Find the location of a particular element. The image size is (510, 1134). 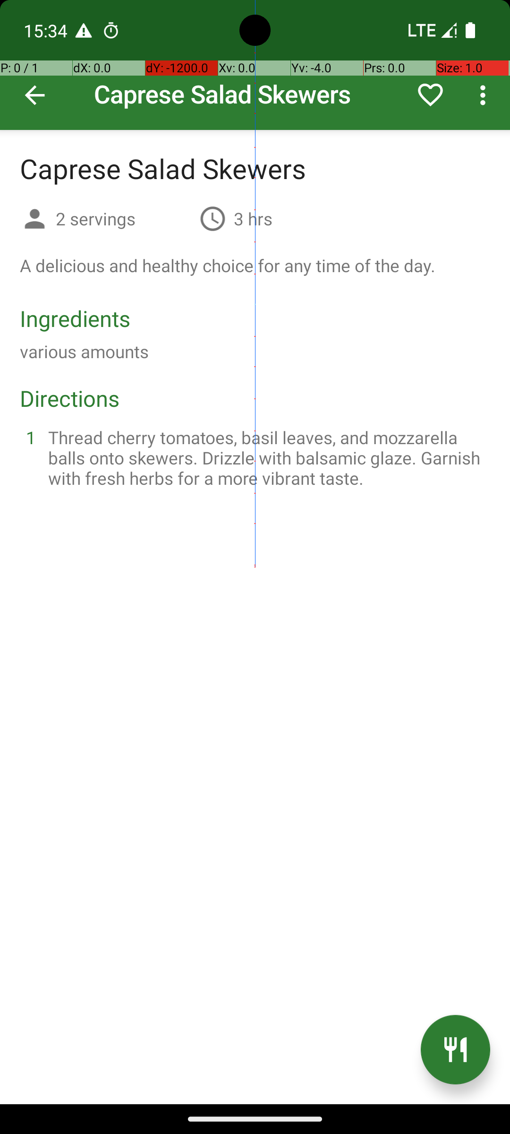

Thread cherry tomatoes, basil leaves, and mozzarella balls onto skewers. Drizzle with balsamic glaze. Garnish with fresh herbs for a more vibrant taste. is located at coordinates (266, 457).